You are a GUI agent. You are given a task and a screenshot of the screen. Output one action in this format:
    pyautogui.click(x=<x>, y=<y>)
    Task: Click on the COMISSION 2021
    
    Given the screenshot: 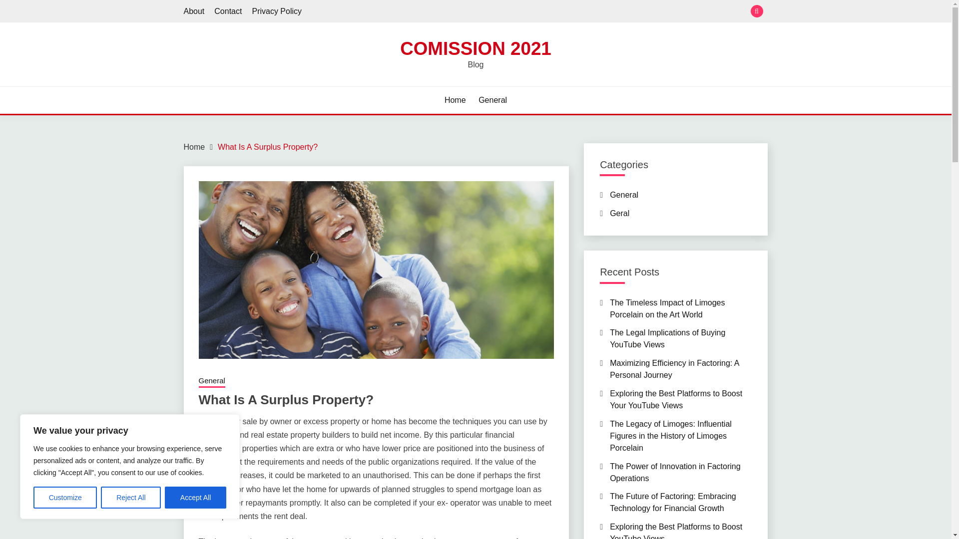 What is the action you would take?
    pyautogui.click(x=476, y=48)
    